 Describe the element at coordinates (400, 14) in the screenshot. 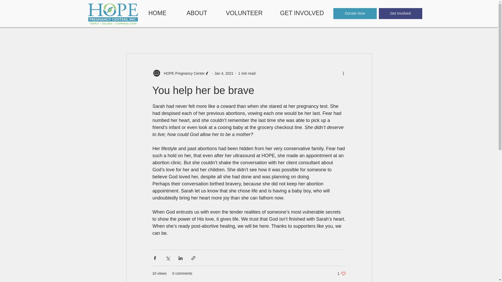

I see `Get Involved` at that location.